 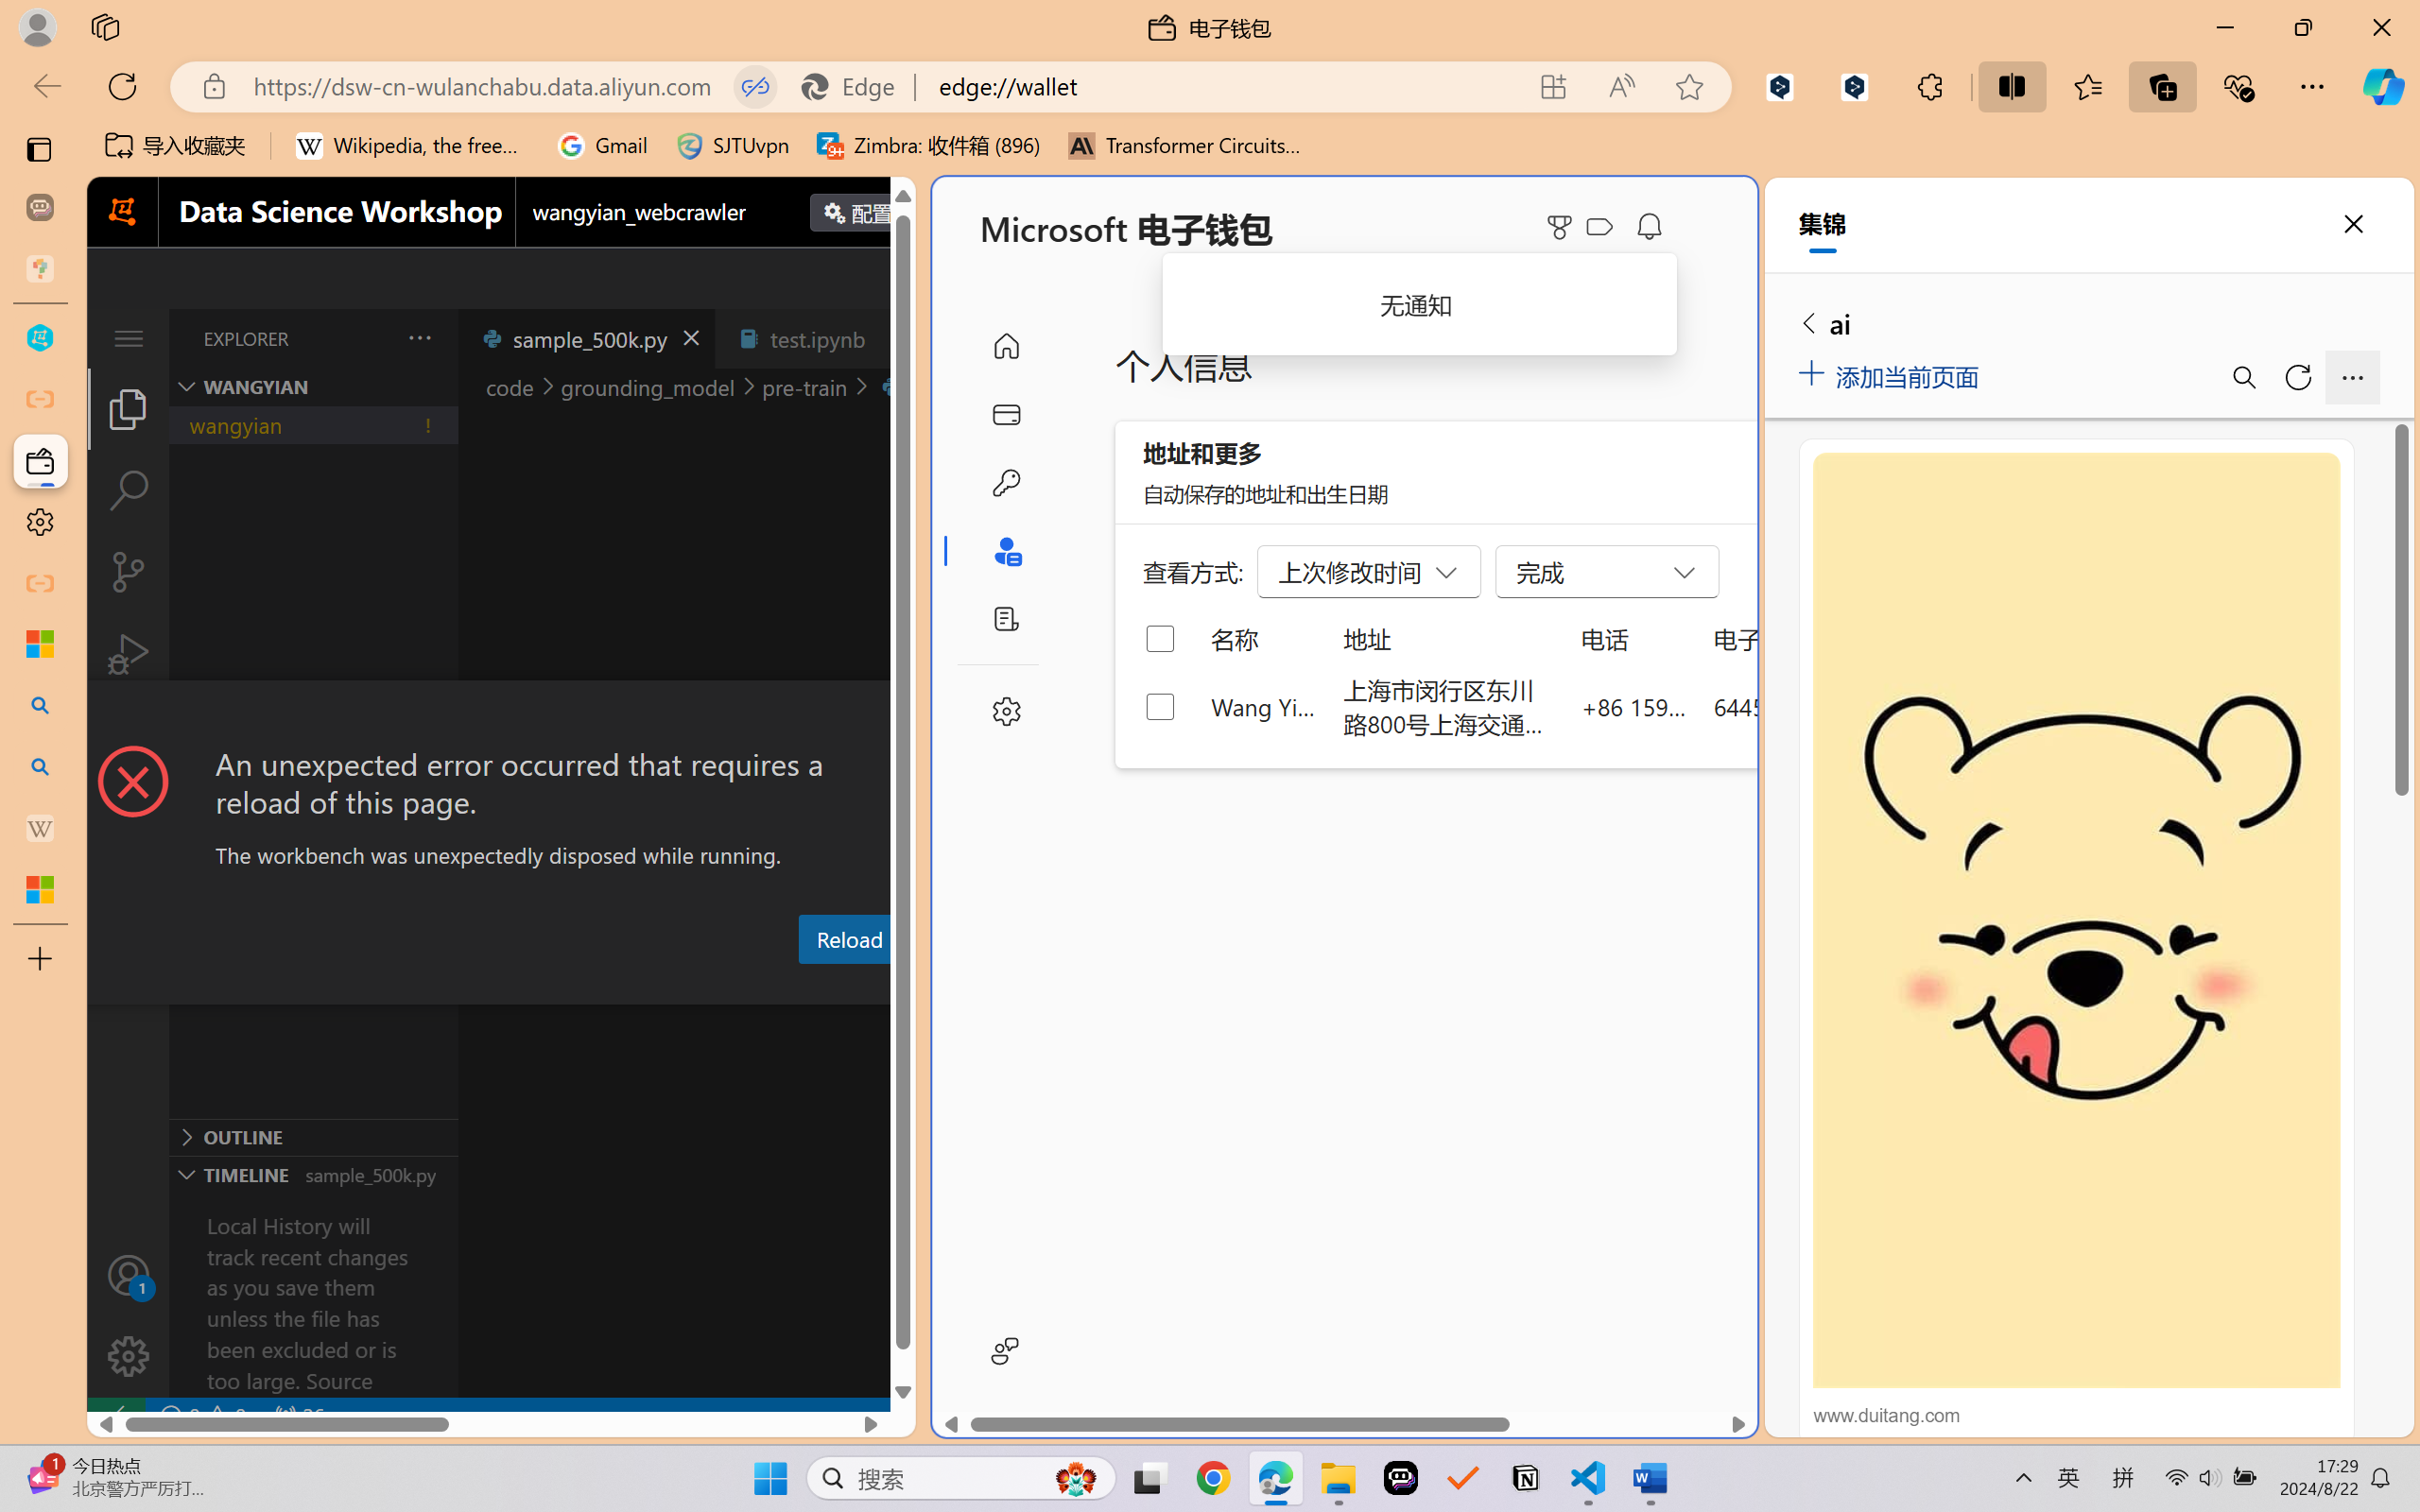 What do you see at coordinates (2383, 86) in the screenshot?
I see `Copilot (Ctrl+Shift+.)` at bounding box center [2383, 86].